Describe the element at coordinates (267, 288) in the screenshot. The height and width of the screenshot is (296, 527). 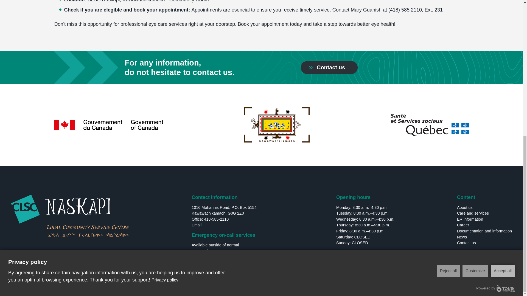
I see `LinkedIn` at that location.